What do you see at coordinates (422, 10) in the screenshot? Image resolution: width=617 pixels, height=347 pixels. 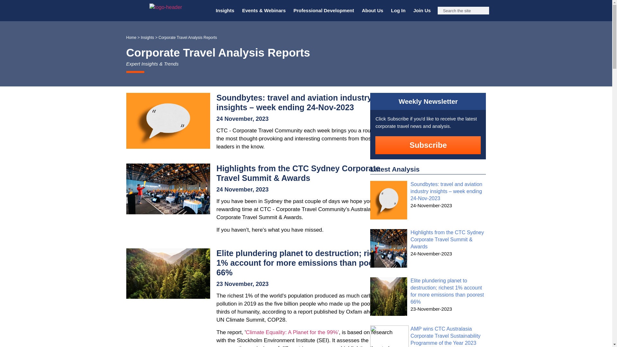 I see `Join Us` at bounding box center [422, 10].